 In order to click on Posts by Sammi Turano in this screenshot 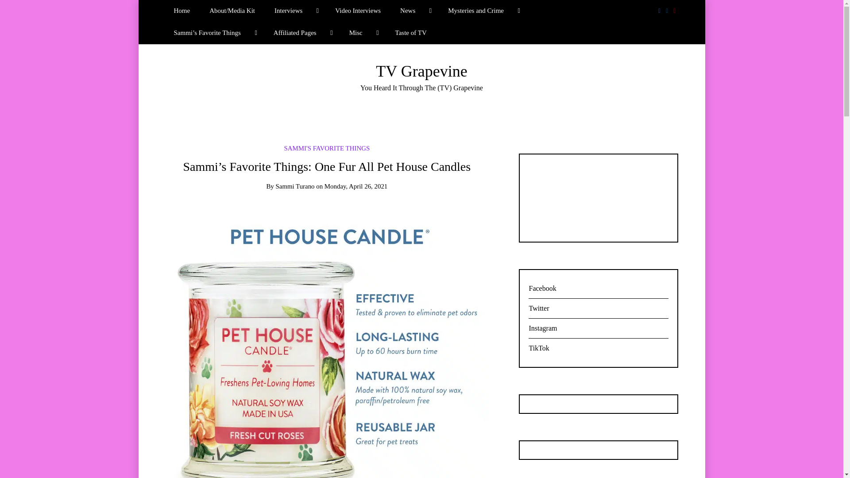, I will do `click(295, 186)`.